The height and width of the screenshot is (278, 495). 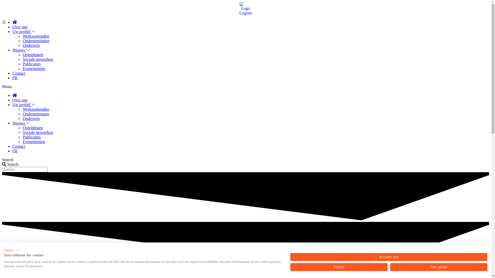 What do you see at coordinates (33, 128) in the screenshot?
I see `Opleidingen` at bounding box center [33, 128].